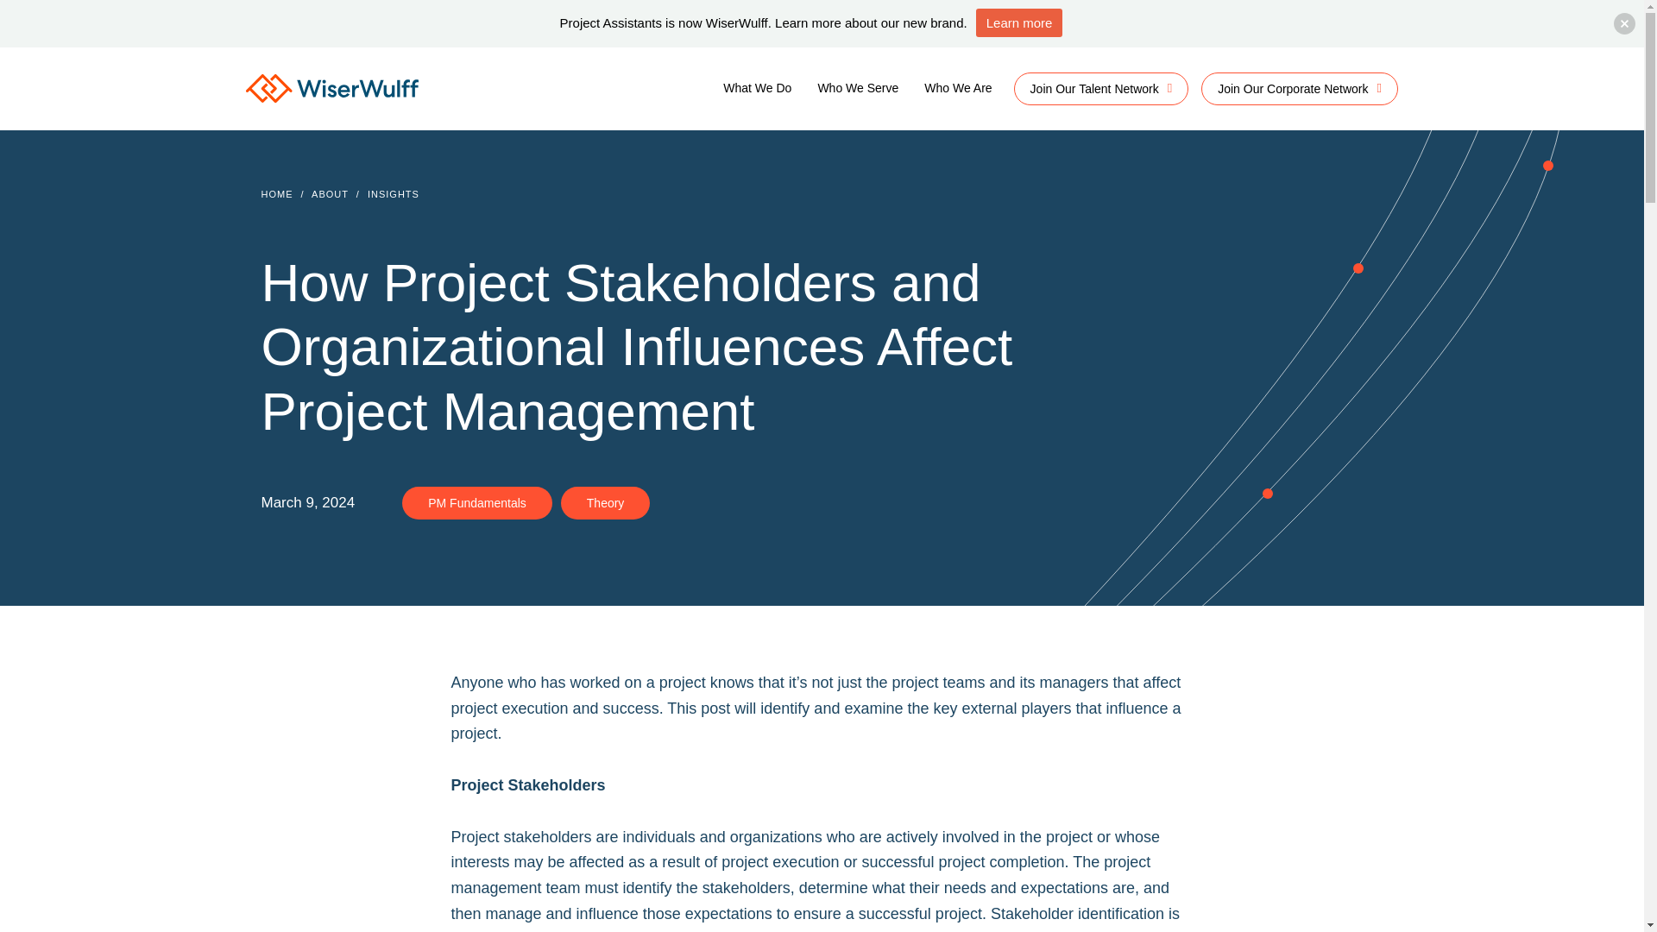 The height and width of the screenshot is (932, 1657). I want to click on WiserWulff, so click(331, 91).